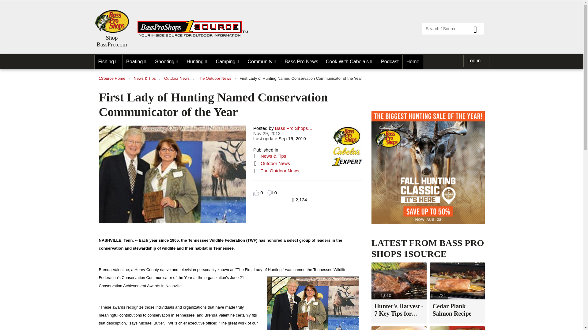 The height and width of the screenshot is (330, 588). What do you see at coordinates (453, 29) in the screenshot?
I see `Enter the terms you wish to search for.` at bounding box center [453, 29].